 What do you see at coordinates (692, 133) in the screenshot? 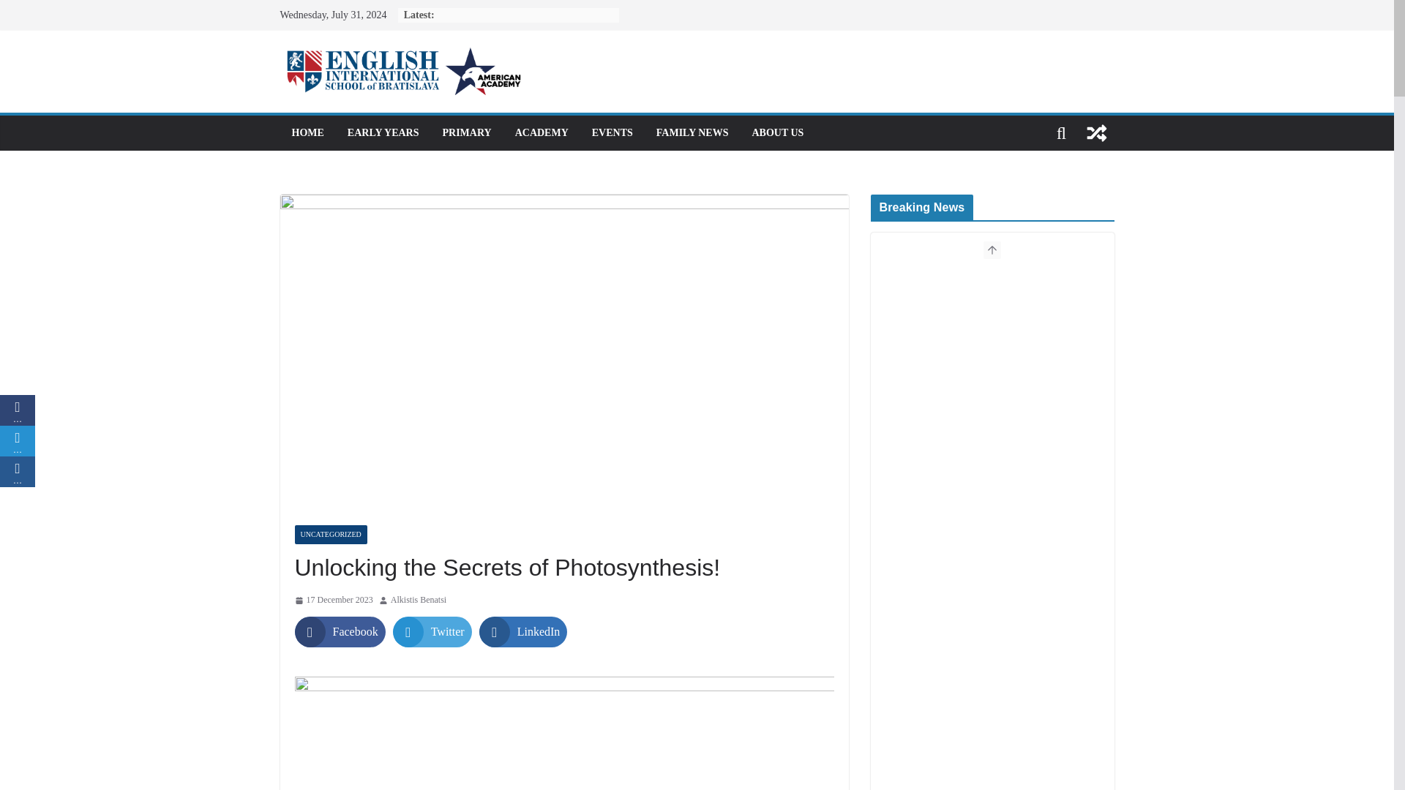
I see `FAMILY NEWS` at bounding box center [692, 133].